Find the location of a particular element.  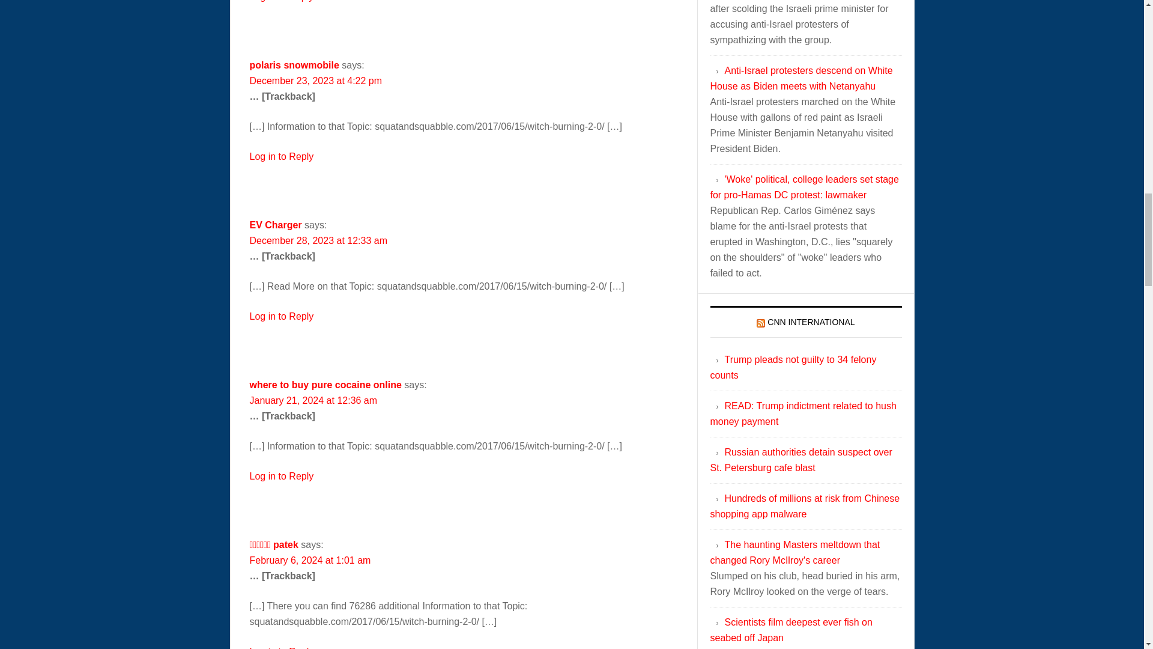

where to buy pure cocaine online is located at coordinates (325, 385).